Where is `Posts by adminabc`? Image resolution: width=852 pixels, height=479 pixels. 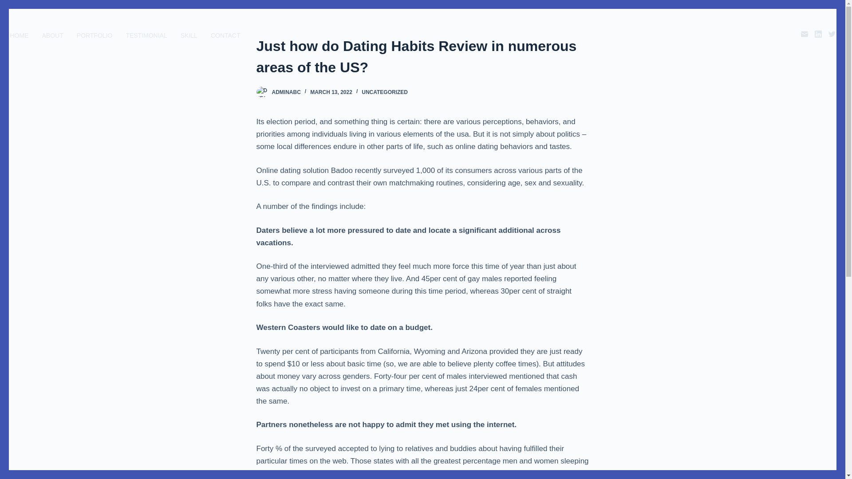 Posts by adminabc is located at coordinates (286, 92).